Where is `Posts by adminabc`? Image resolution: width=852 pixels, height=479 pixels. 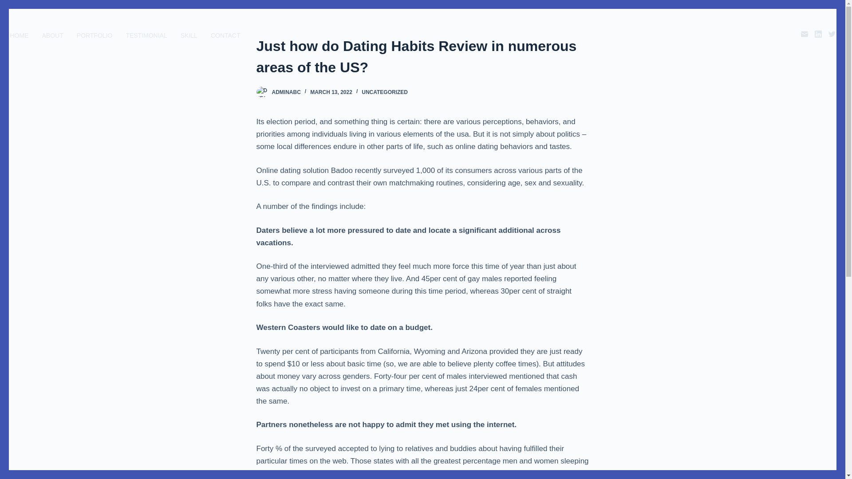 Posts by adminabc is located at coordinates (286, 92).